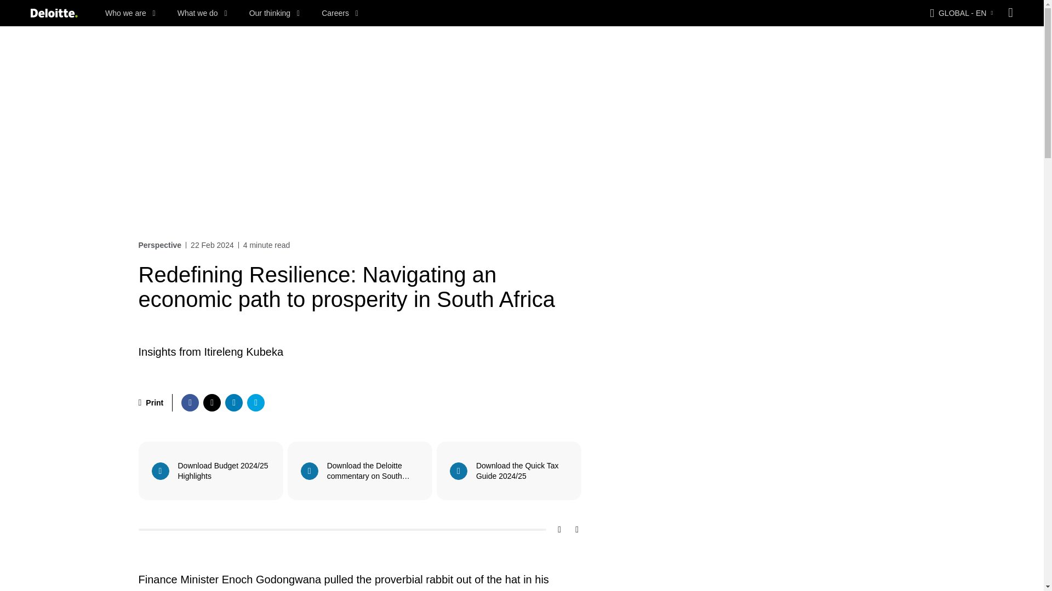 This screenshot has width=1052, height=591. Describe the element at coordinates (233, 403) in the screenshot. I see `share via linkedin` at that location.